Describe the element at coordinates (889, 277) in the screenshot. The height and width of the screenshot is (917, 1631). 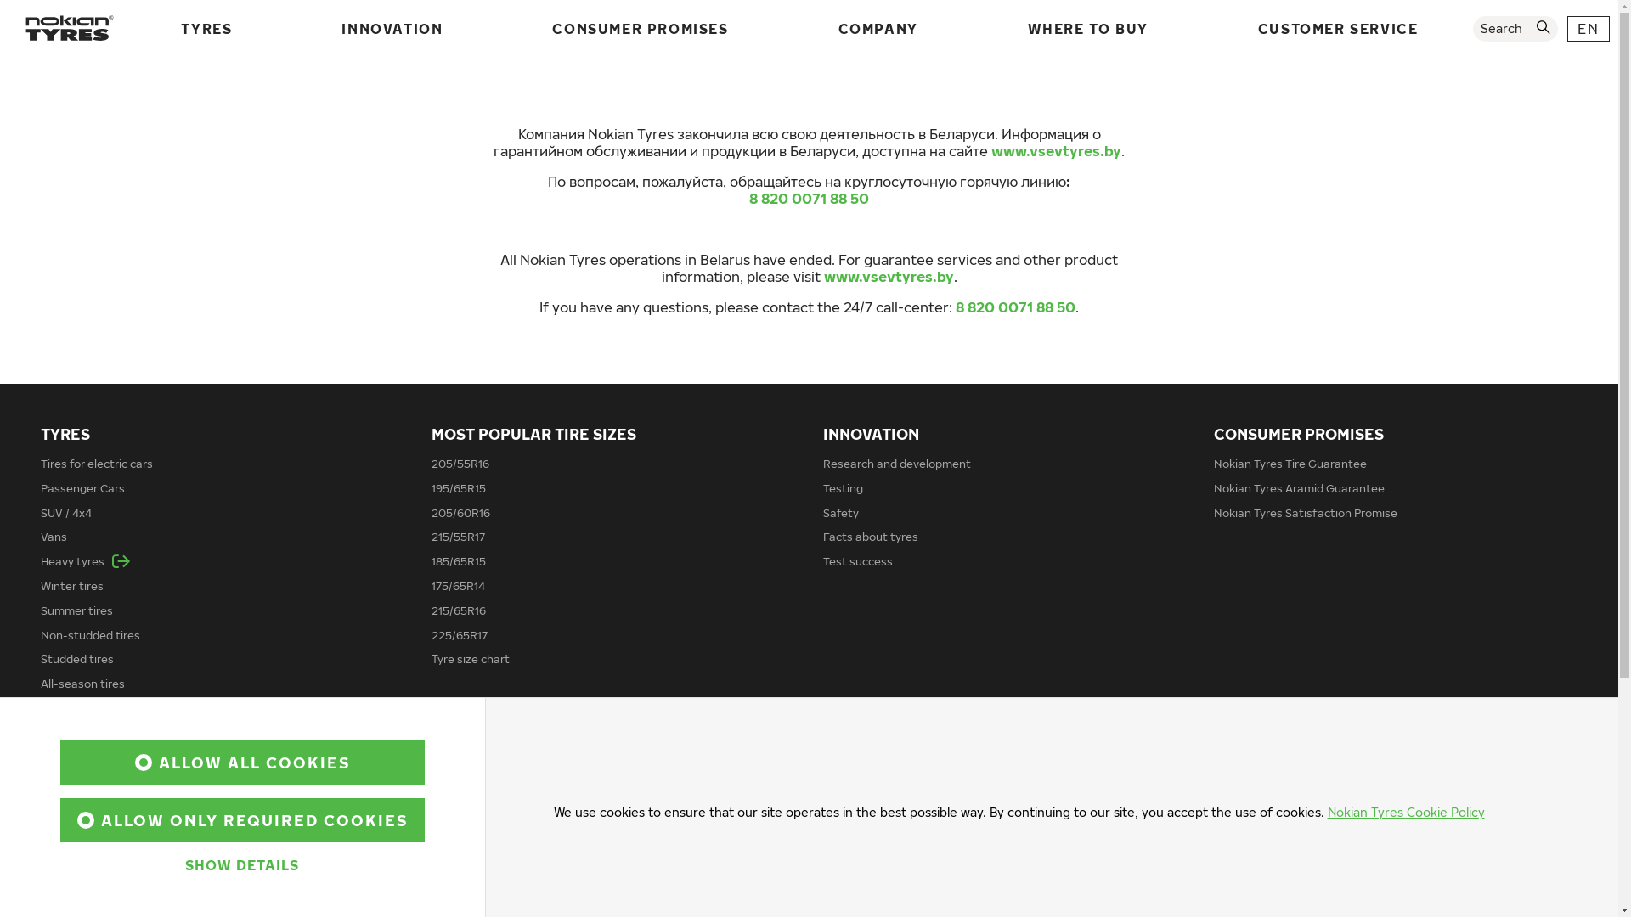
I see `www.vsevtyres.by` at that location.